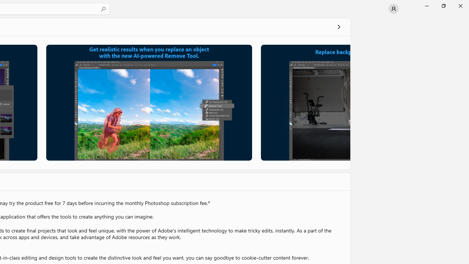  I want to click on Restore Microsoft Store, so click(443, 6).